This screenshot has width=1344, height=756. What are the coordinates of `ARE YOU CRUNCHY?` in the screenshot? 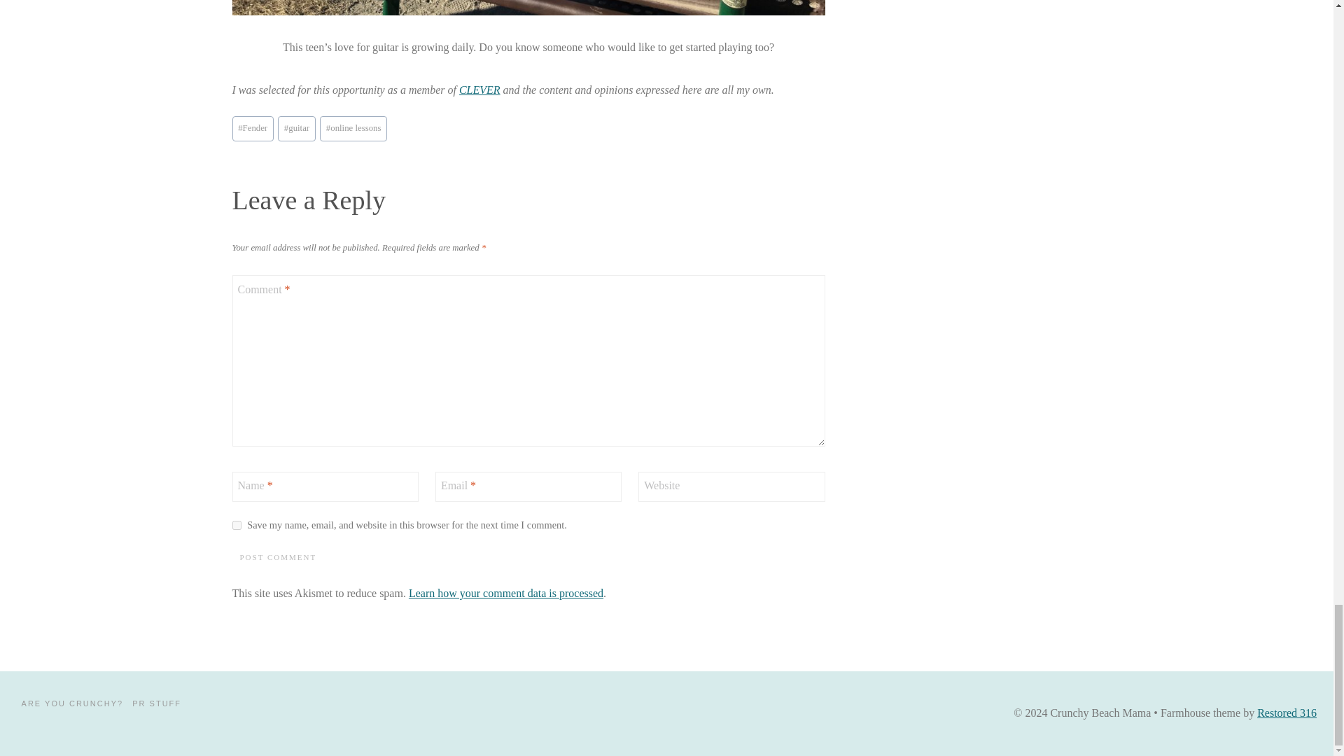 It's located at (71, 703).